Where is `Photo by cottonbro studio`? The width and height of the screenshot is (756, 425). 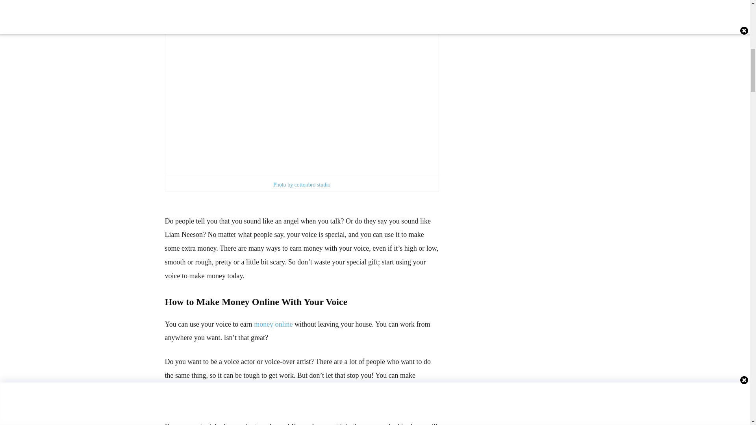
Photo by cottonbro studio is located at coordinates (302, 185).